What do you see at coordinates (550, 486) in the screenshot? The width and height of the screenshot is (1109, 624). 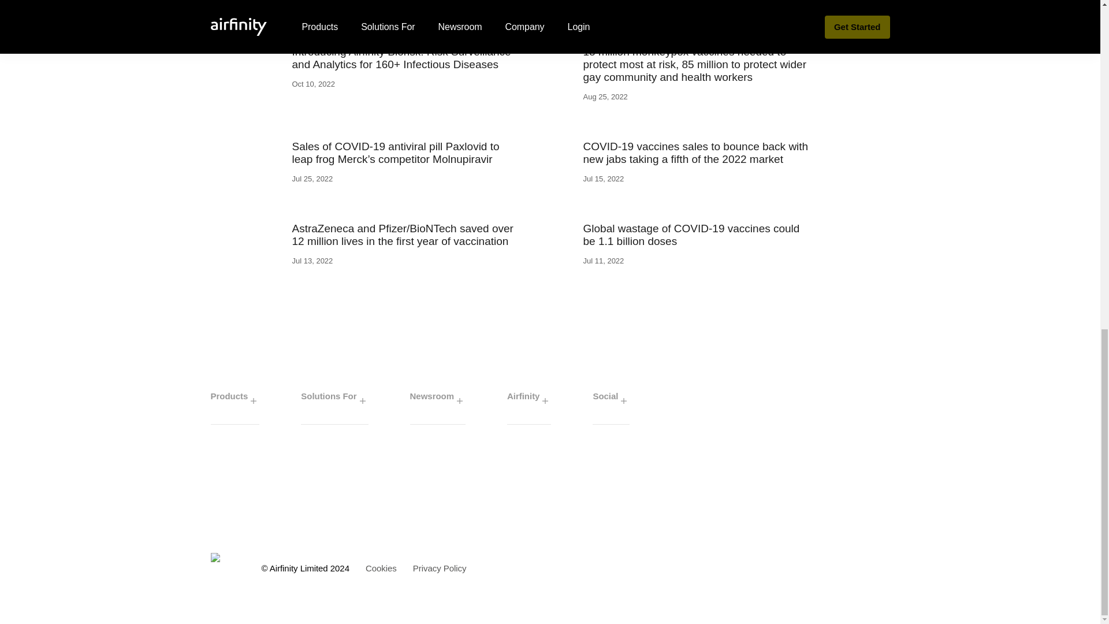 I see `iframe` at bounding box center [550, 486].